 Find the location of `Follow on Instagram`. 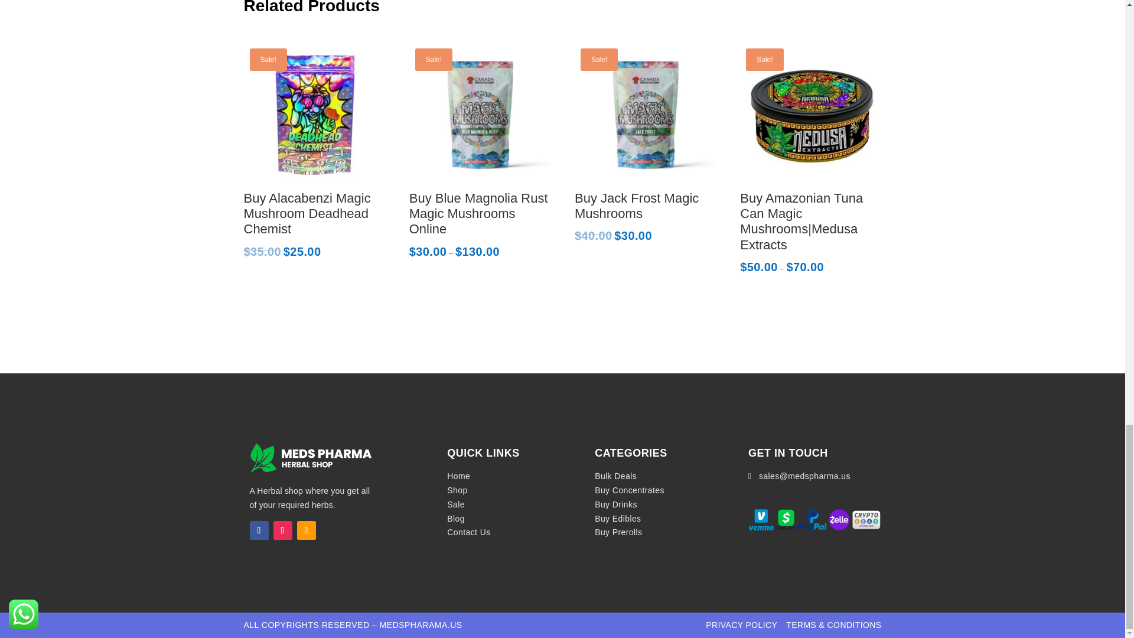

Follow on Instagram is located at coordinates (282, 530).